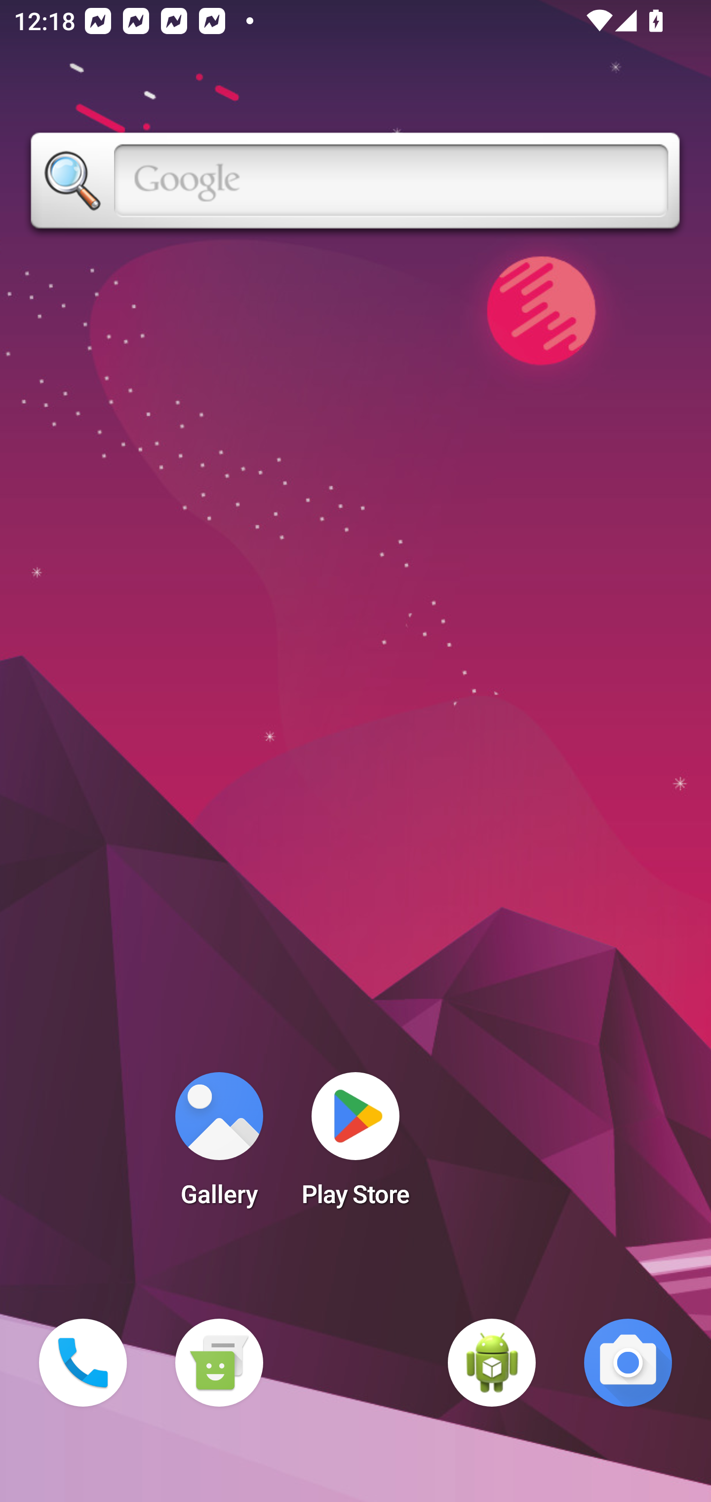  I want to click on Camera, so click(628, 1363).